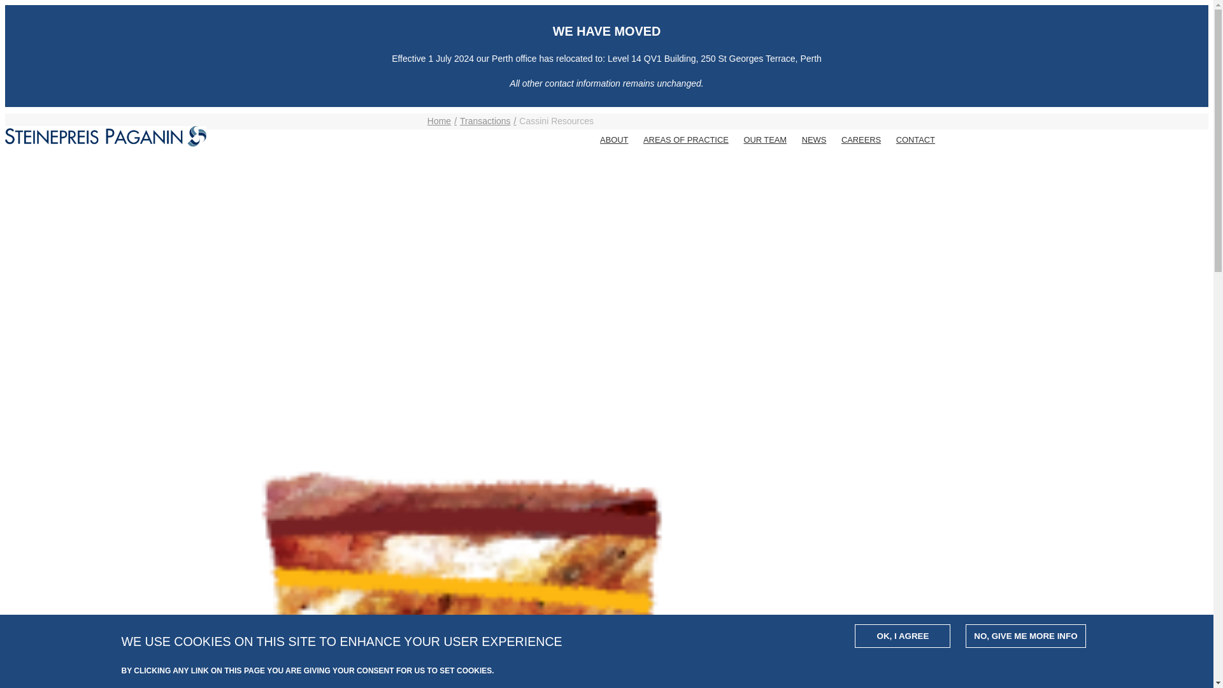  Describe the element at coordinates (902, 636) in the screenshot. I see `OK, I AGREE` at that location.